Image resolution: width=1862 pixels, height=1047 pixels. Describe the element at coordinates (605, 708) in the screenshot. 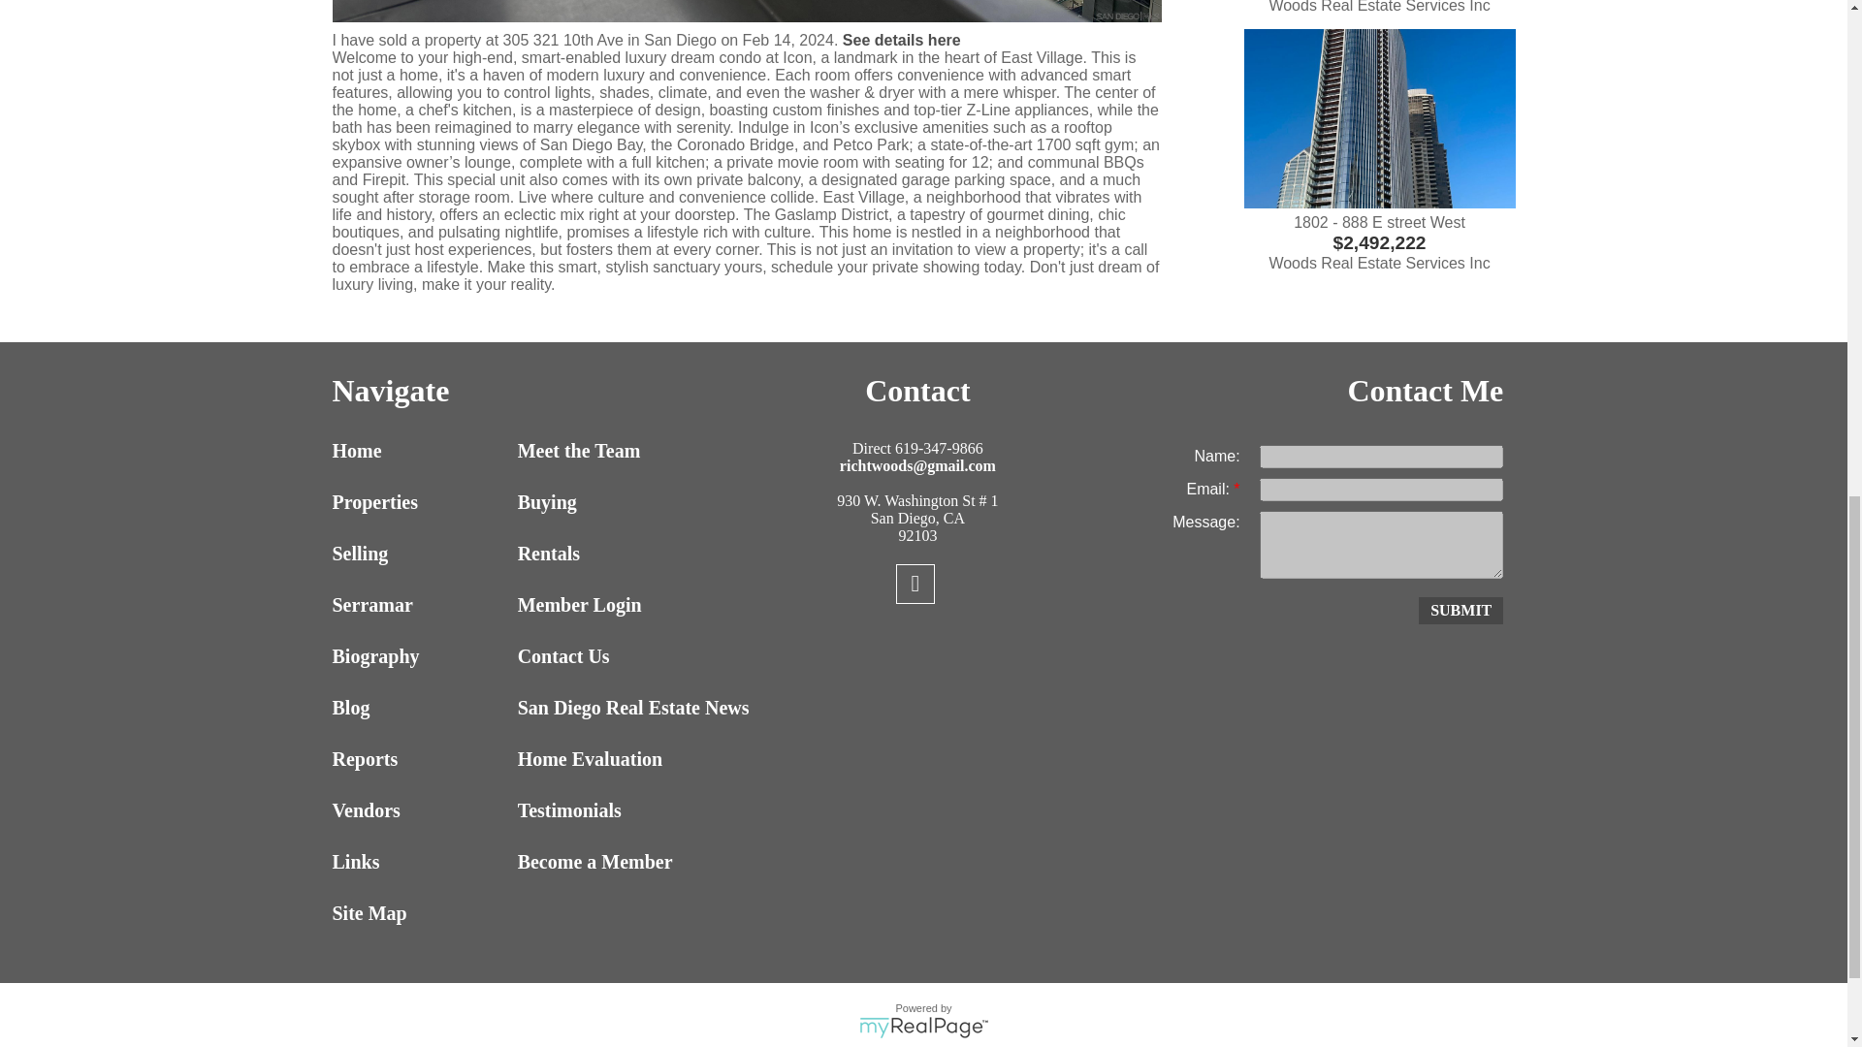

I see `San Diego Real Estate News` at that location.